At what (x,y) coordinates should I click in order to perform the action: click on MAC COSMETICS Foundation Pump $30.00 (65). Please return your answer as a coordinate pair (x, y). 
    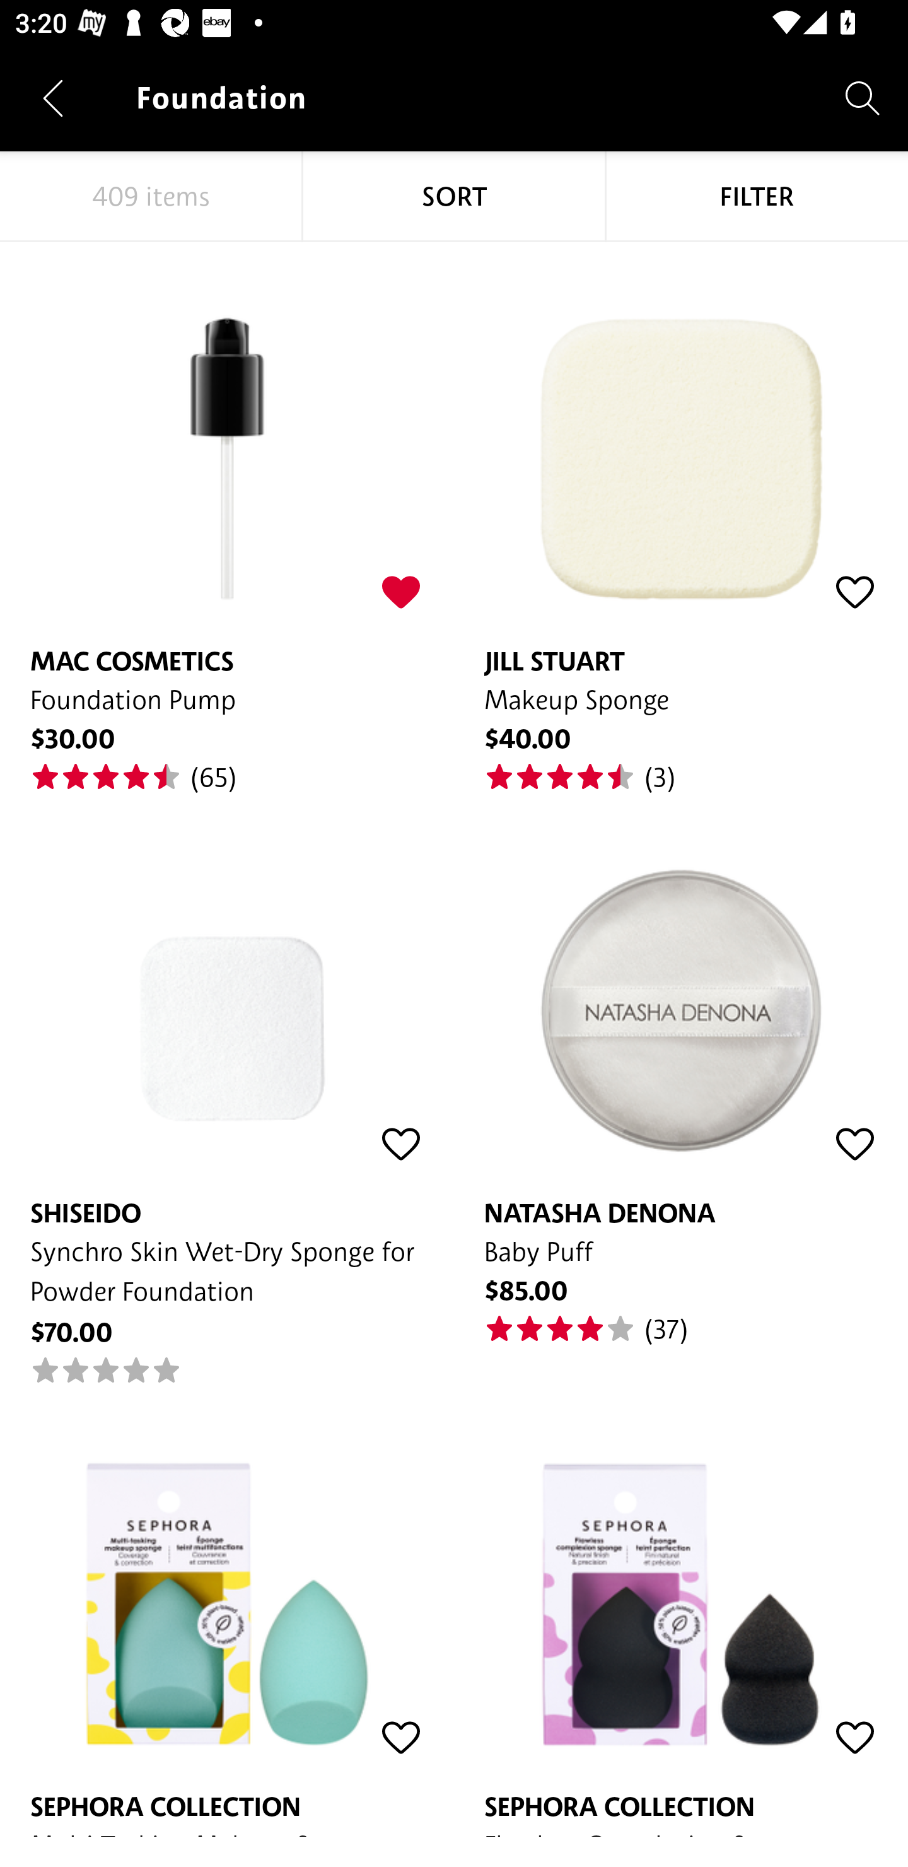
    Looking at the image, I should click on (227, 518).